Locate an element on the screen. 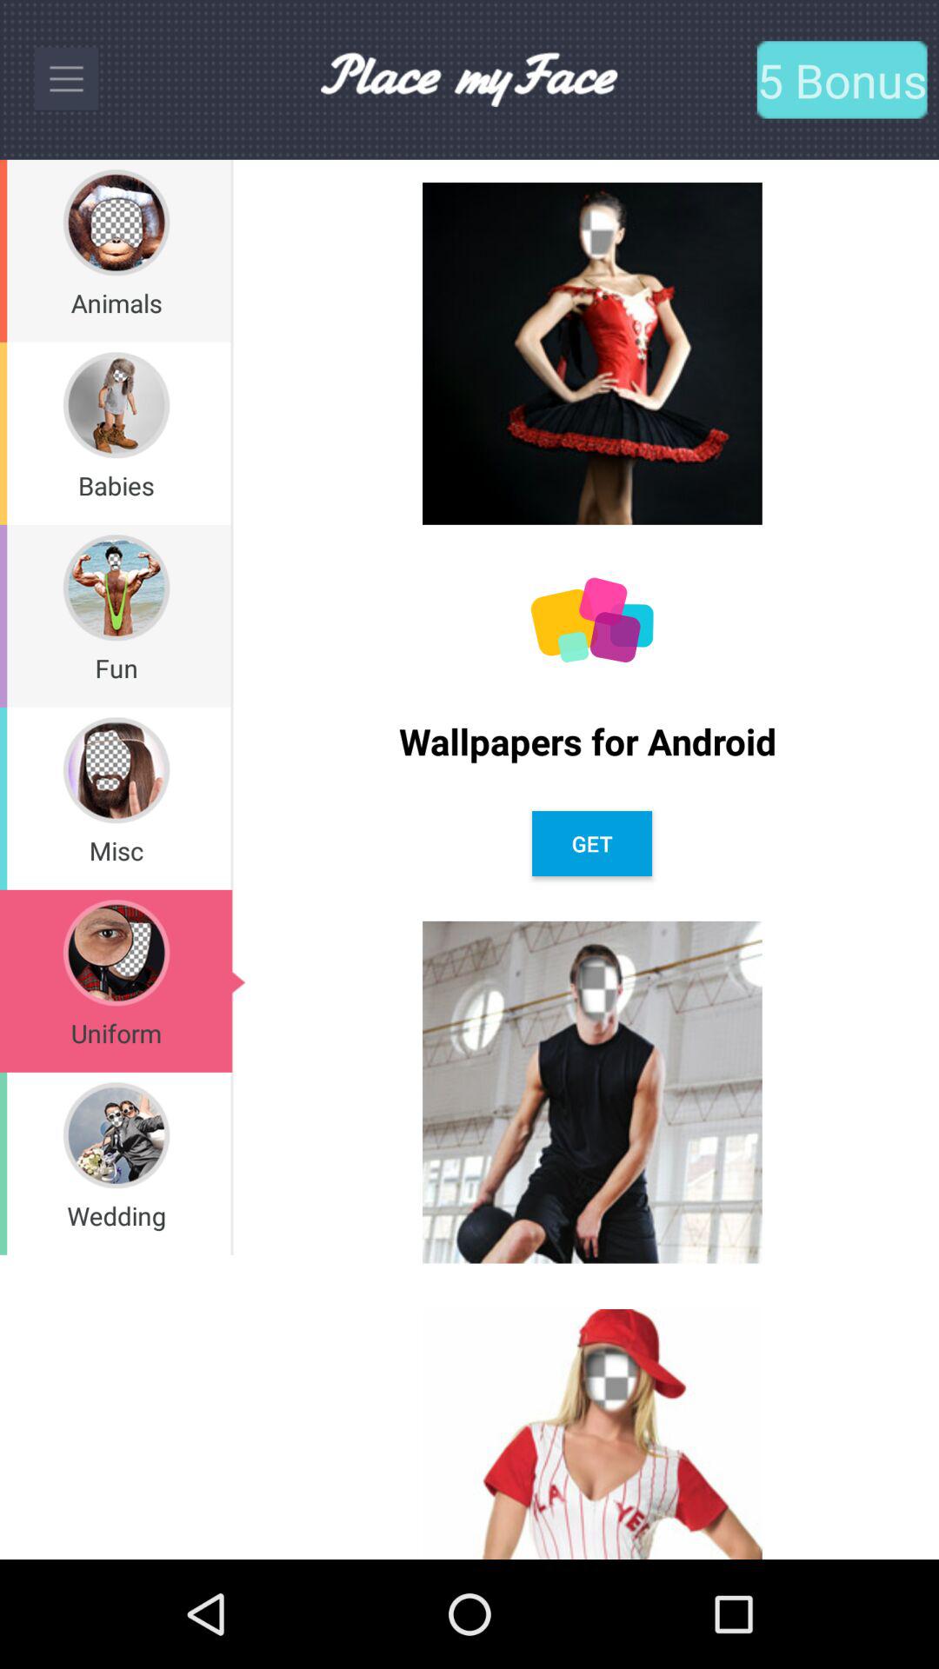  open the icon to the left of wallpapers for android  icon is located at coordinates (231, 615).